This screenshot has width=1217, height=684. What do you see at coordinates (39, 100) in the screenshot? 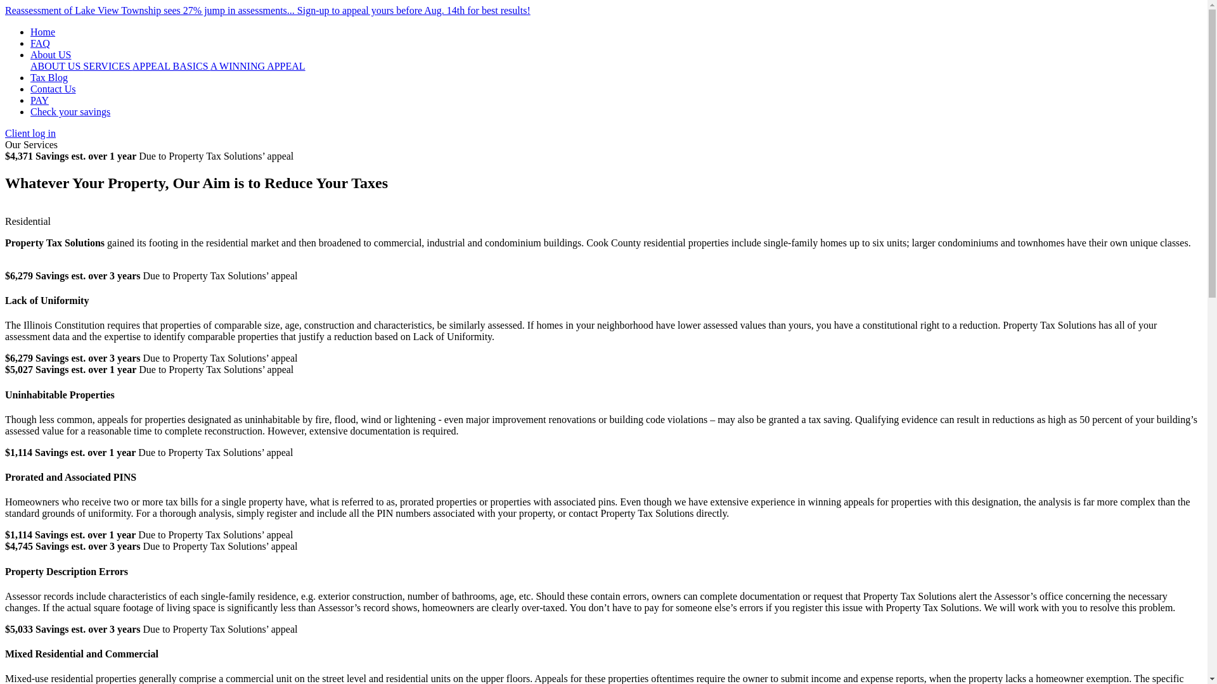
I see `PAY` at bounding box center [39, 100].